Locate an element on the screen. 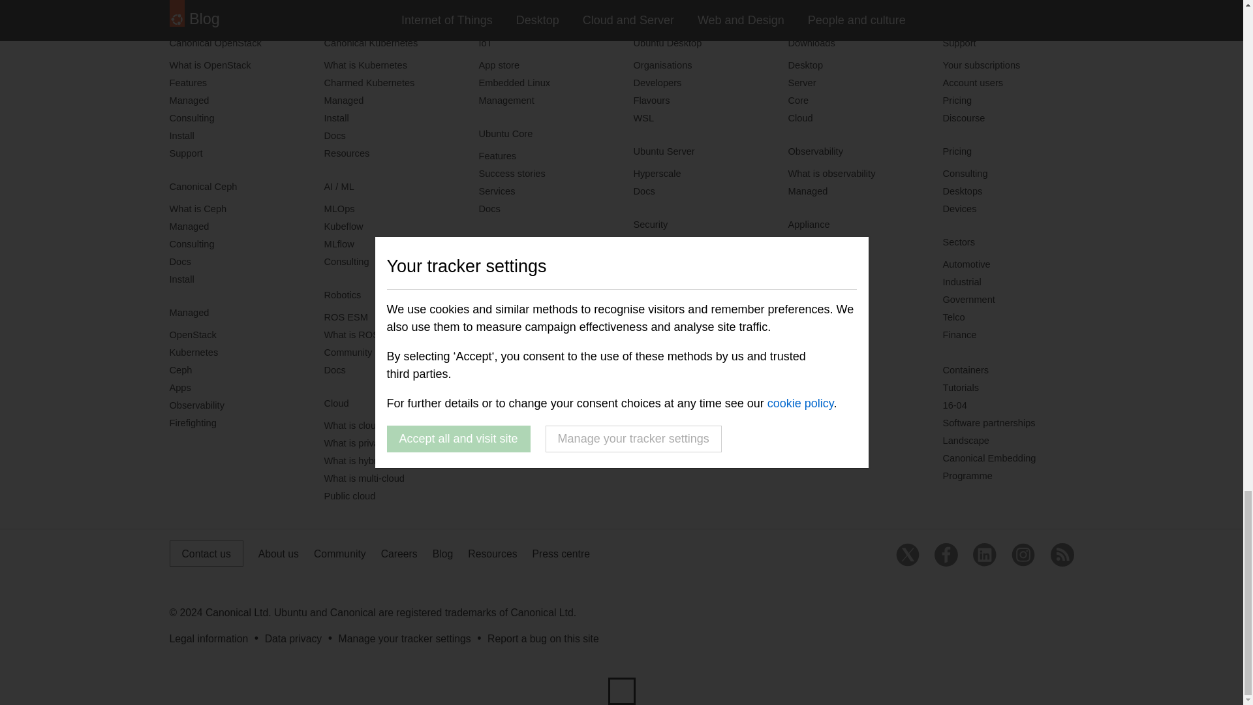  Follow Ubuntu on Instagram is located at coordinates (1023, 555).